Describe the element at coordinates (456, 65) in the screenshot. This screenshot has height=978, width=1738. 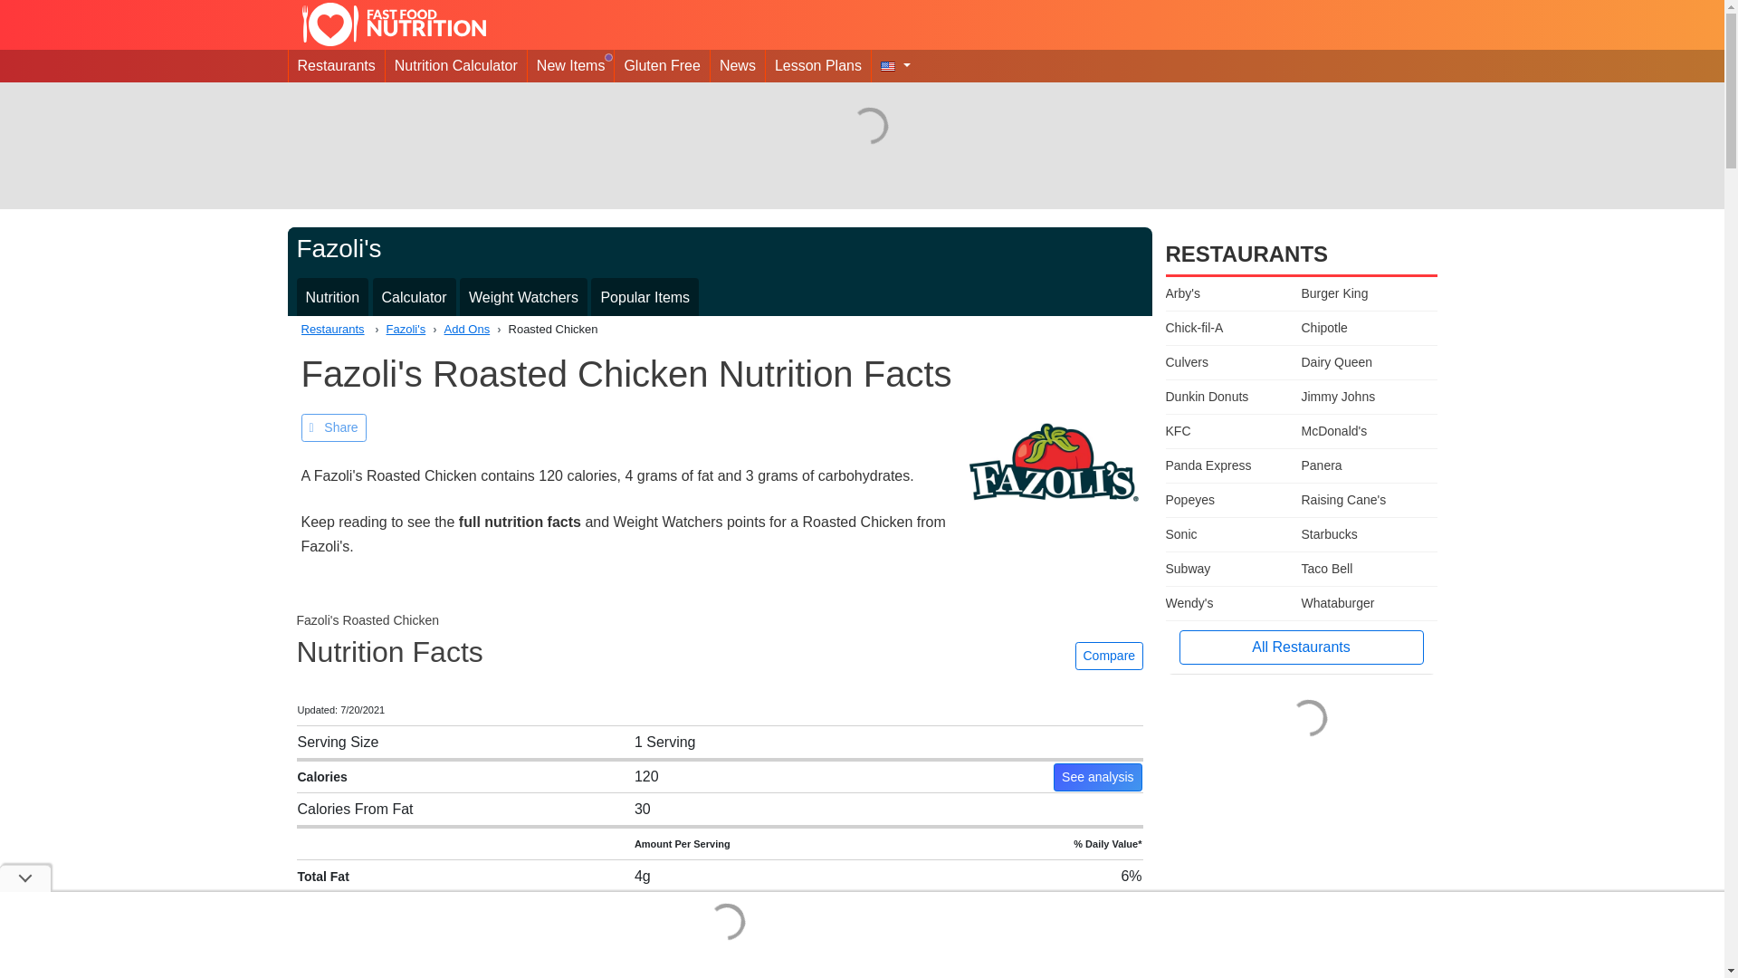
I see `Fast Food Nutrition Nutrition Calculator` at that location.